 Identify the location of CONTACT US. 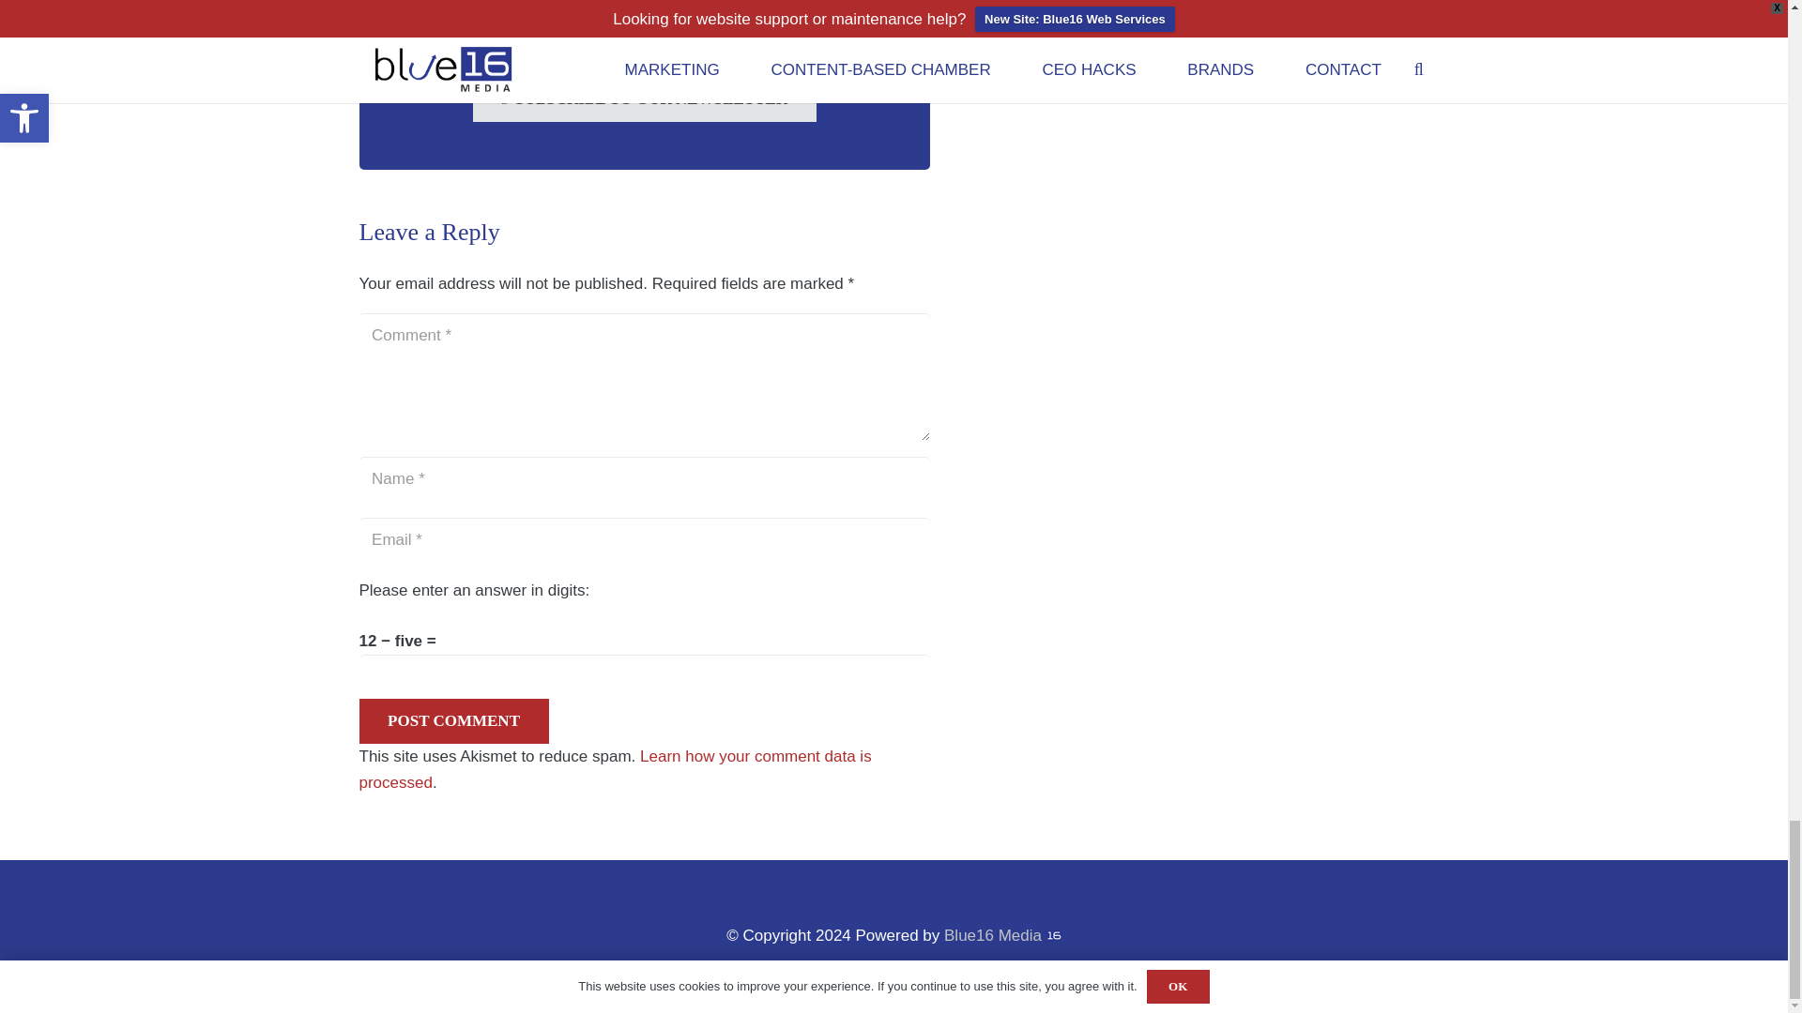
(644, 39).